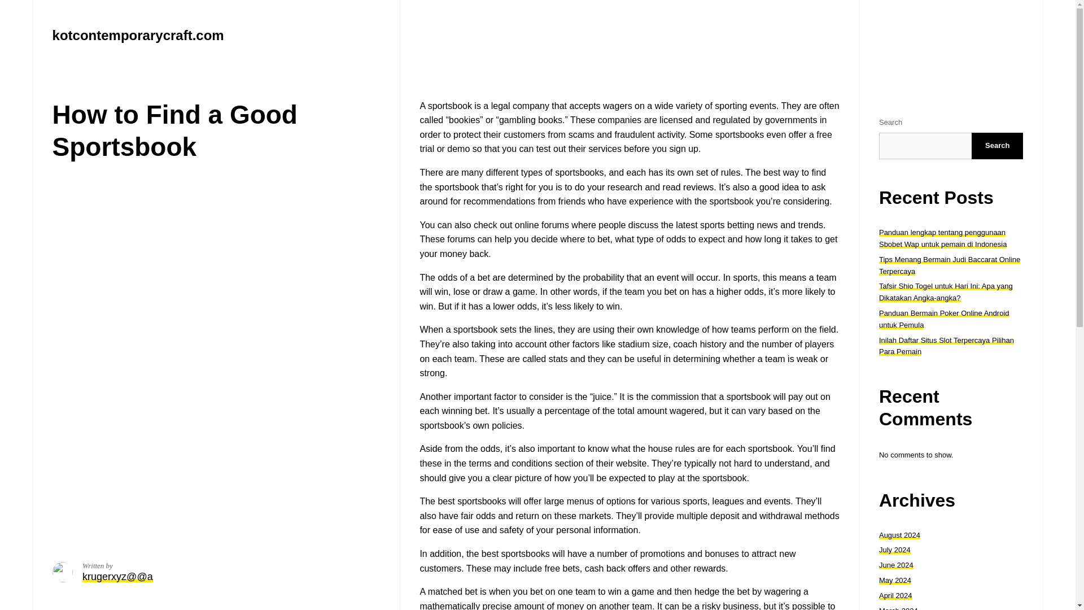 The height and width of the screenshot is (610, 1084). I want to click on March 2024, so click(899, 608).